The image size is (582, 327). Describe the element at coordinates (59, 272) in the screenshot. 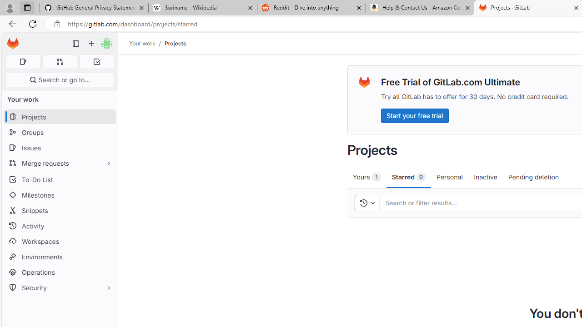

I see `Operations` at that location.